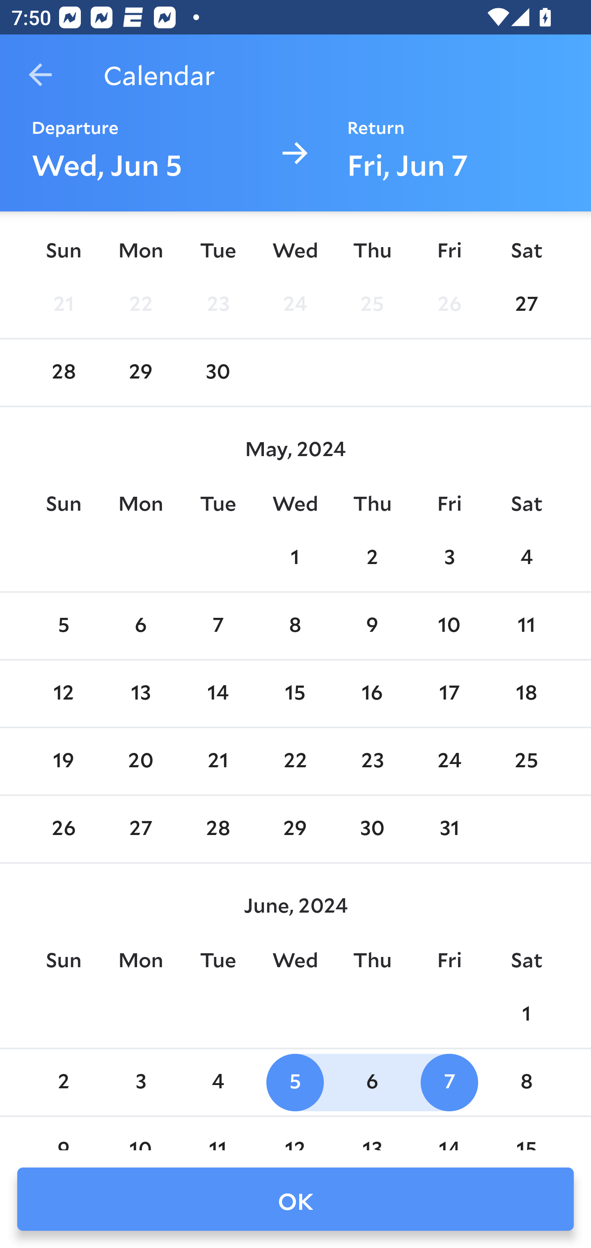 Image resolution: width=591 pixels, height=1248 pixels. What do you see at coordinates (141, 626) in the screenshot?
I see `6` at bounding box center [141, 626].